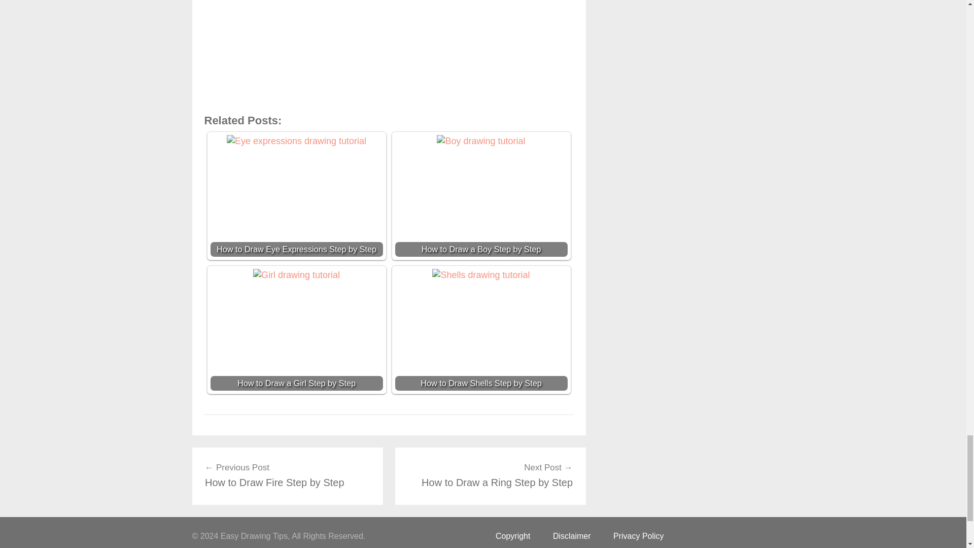 The height and width of the screenshot is (548, 974). I want to click on How to Draw Shells Step by Step, so click(296, 330).